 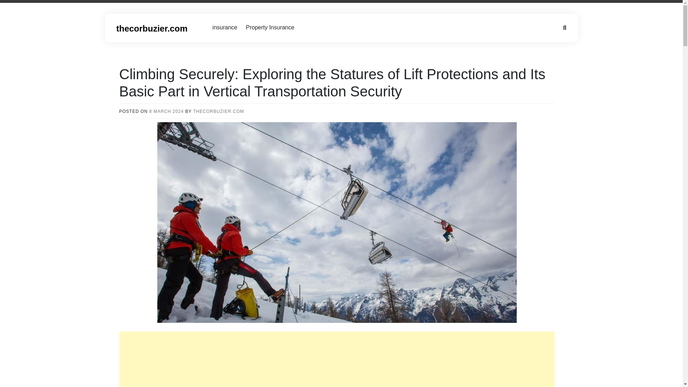 What do you see at coordinates (225, 28) in the screenshot?
I see `insurance` at bounding box center [225, 28].